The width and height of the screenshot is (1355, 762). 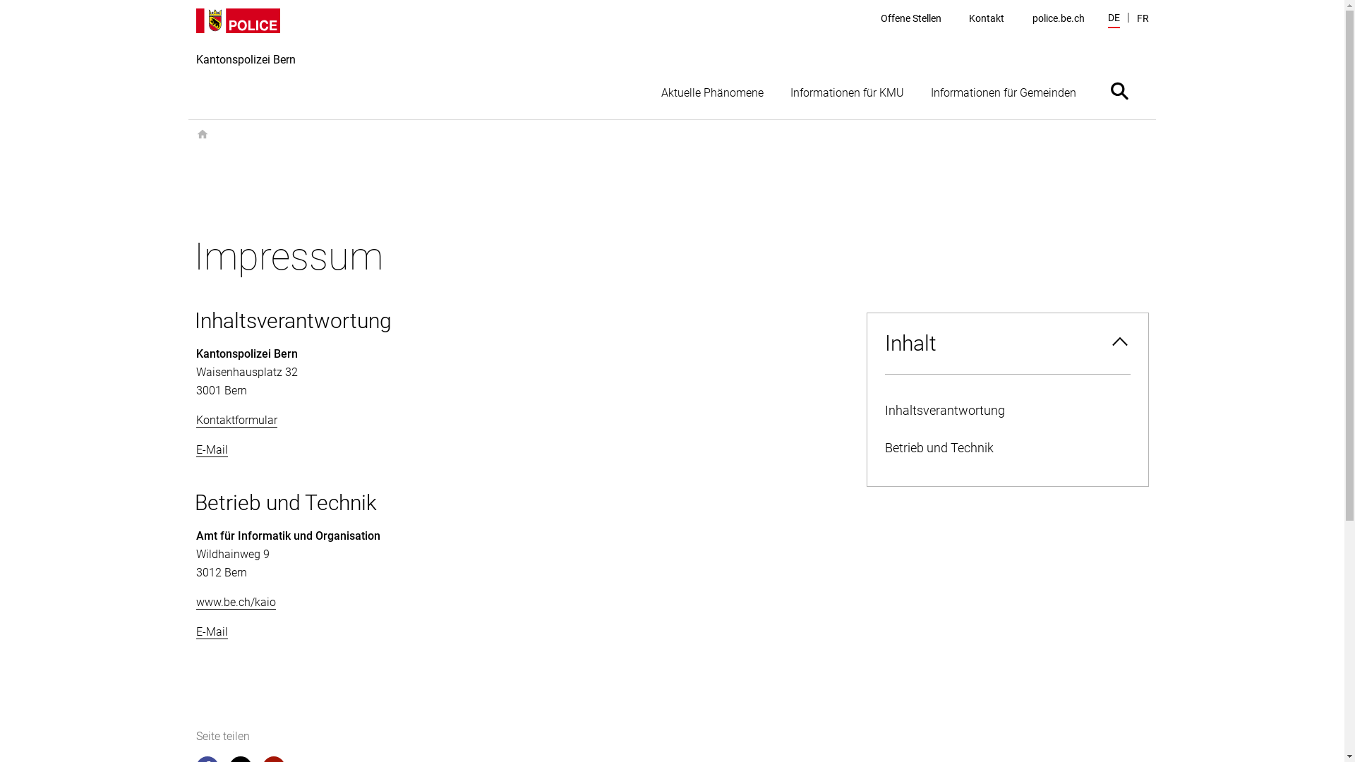 What do you see at coordinates (1114, 20) in the screenshot?
I see `DE` at bounding box center [1114, 20].